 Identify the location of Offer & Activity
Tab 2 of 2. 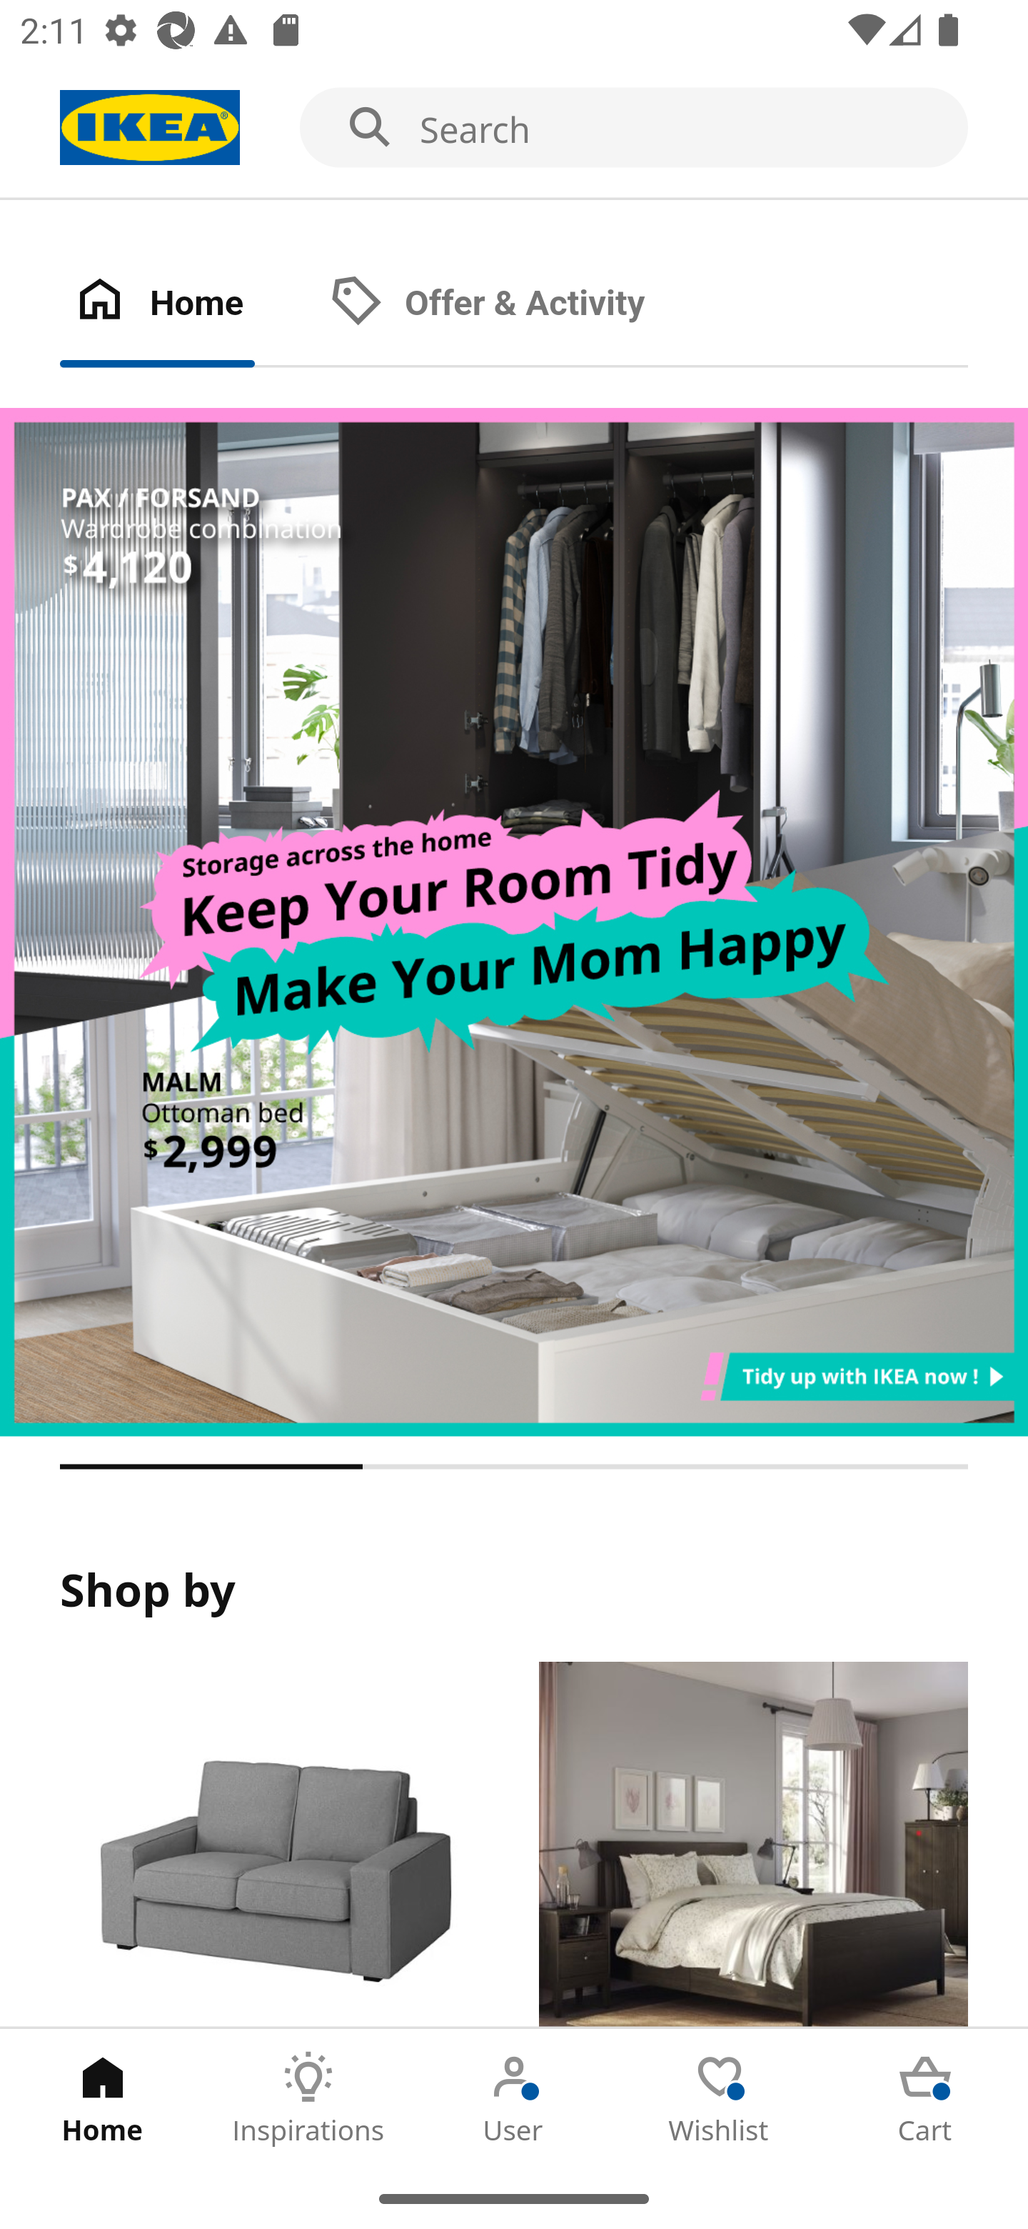
(515, 304).